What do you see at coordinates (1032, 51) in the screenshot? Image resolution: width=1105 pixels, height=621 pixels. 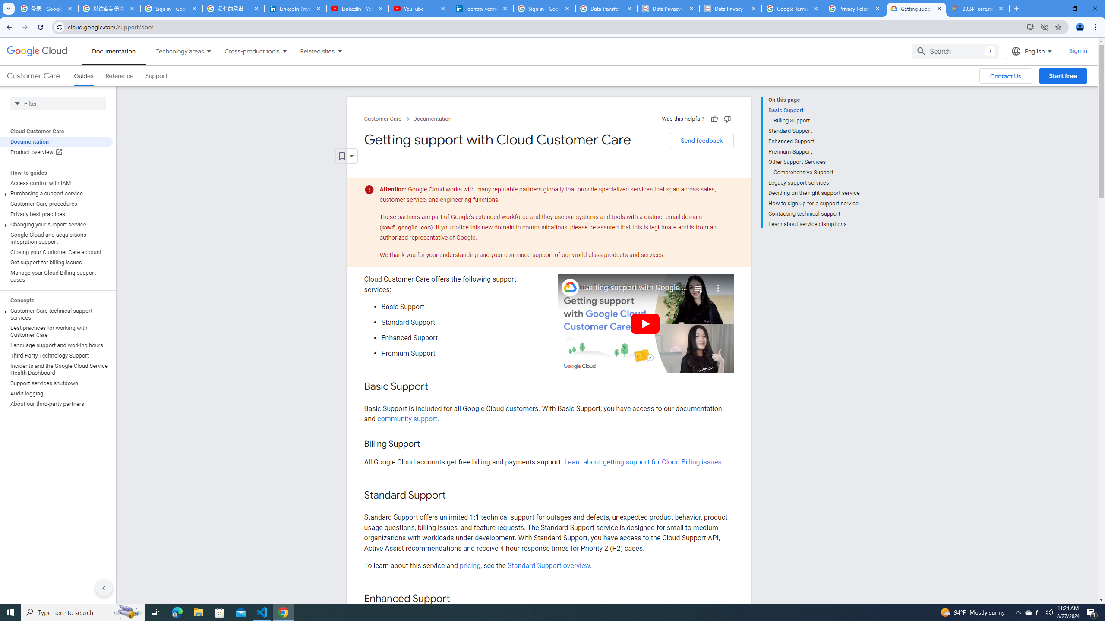 I see `English` at bounding box center [1032, 51].